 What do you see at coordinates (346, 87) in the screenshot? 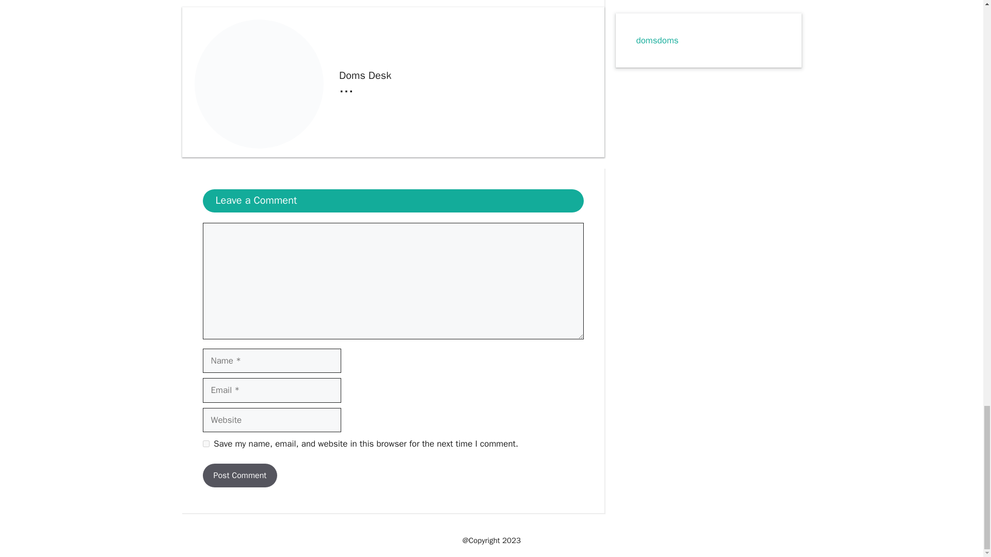
I see `Read more` at bounding box center [346, 87].